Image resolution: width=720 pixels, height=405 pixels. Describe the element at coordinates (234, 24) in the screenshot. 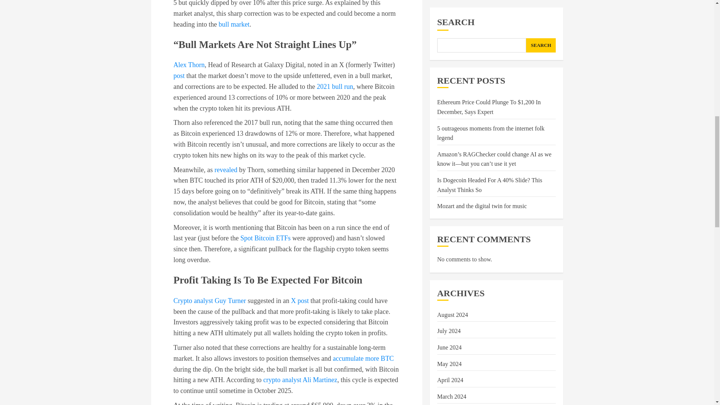

I see `bull market` at that location.